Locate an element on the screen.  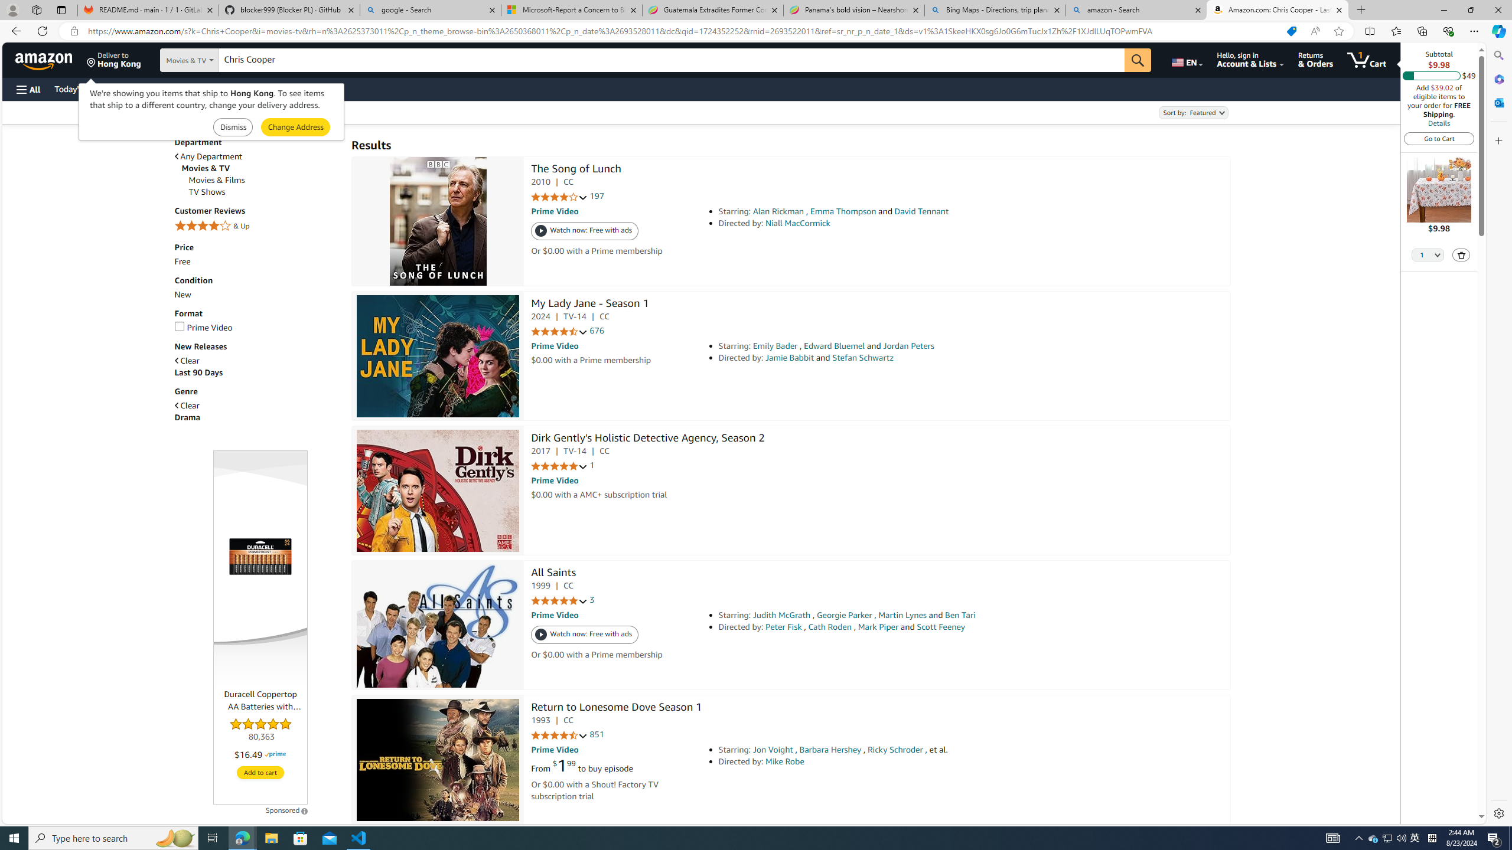
Amazon is located at coordinates (45, 60).